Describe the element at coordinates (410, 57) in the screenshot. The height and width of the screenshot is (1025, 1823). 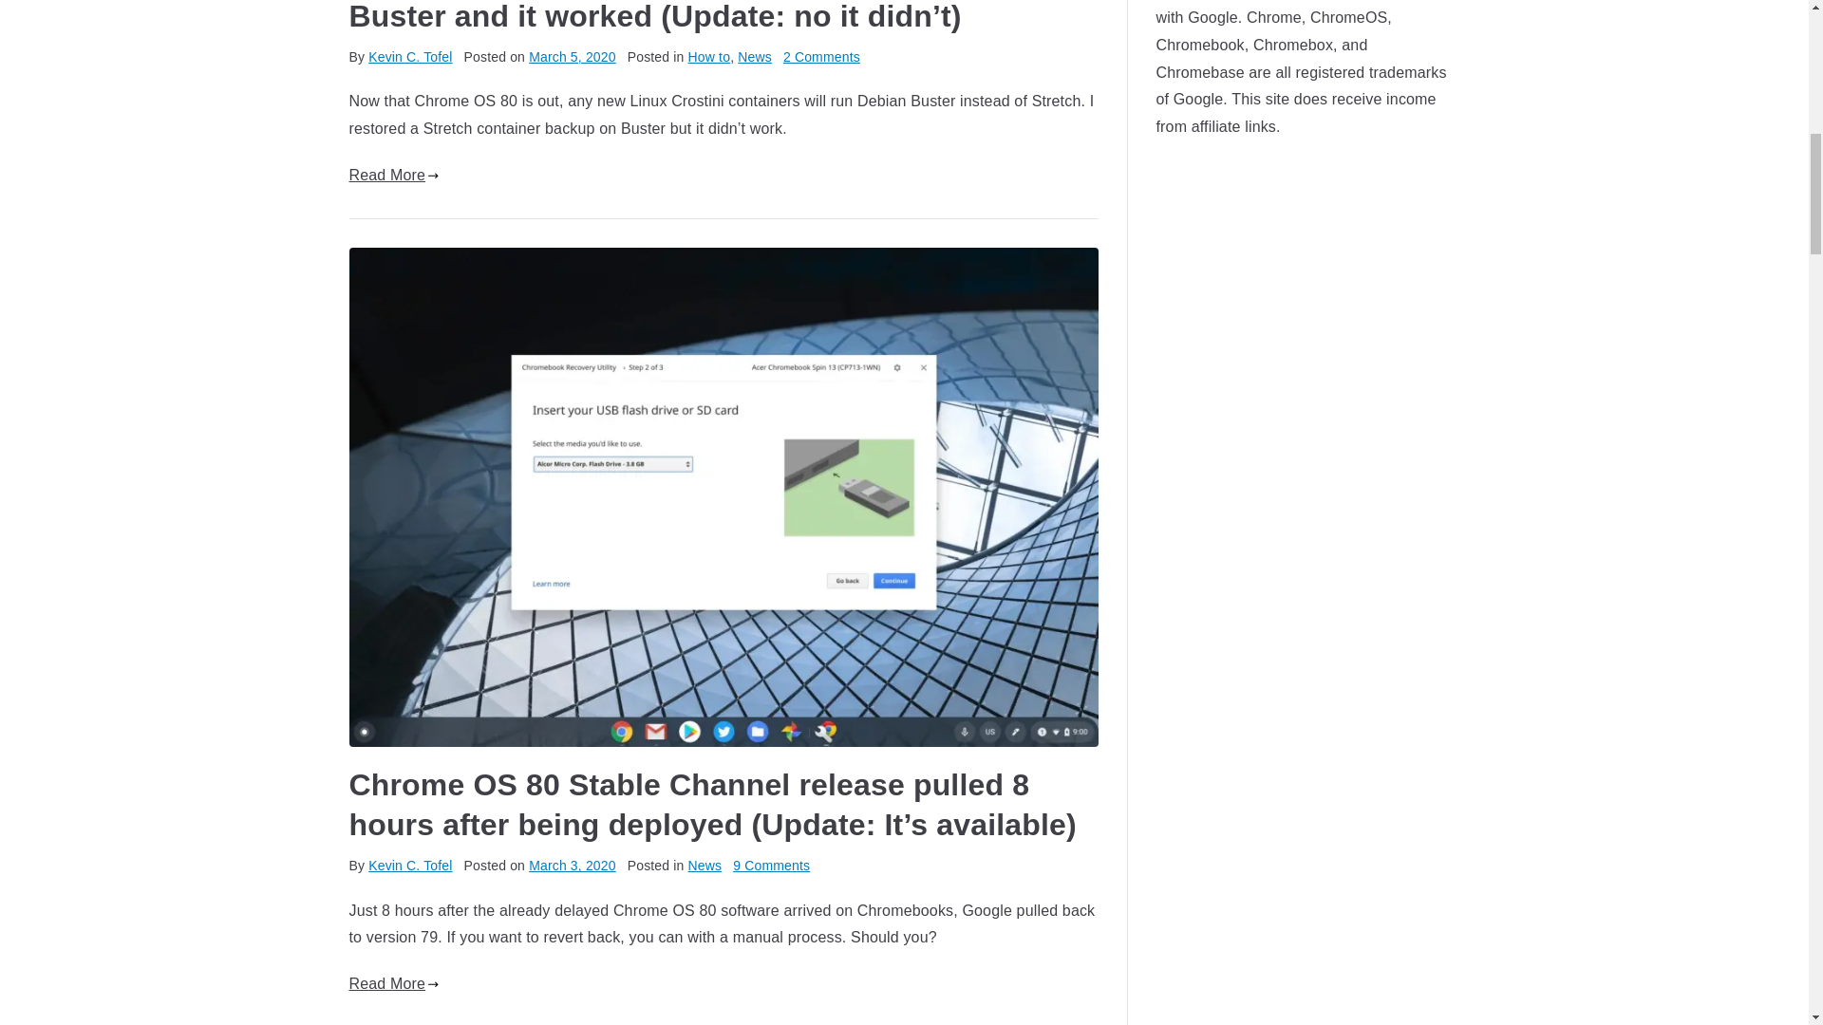
I see `Kevin C. Tofel` at that location.